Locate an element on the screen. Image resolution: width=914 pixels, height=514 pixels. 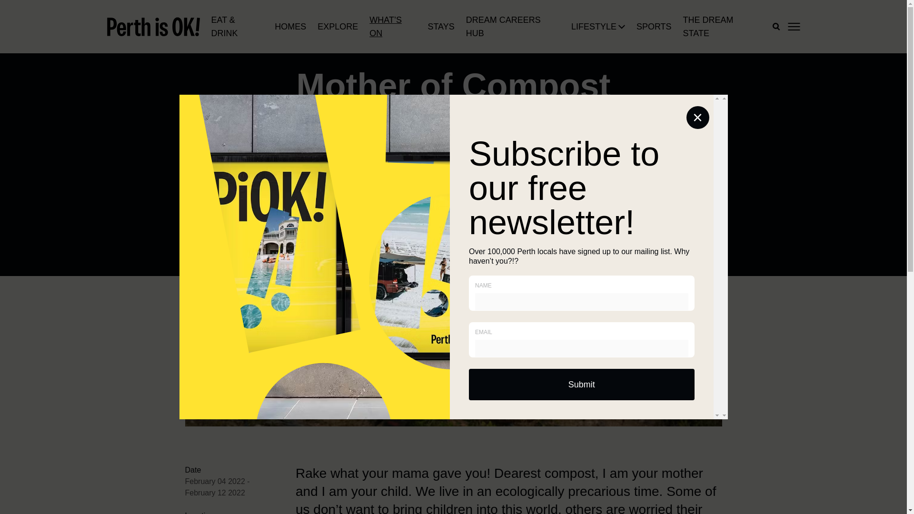
LIFESTYLE is located at coordinates (594, 27).